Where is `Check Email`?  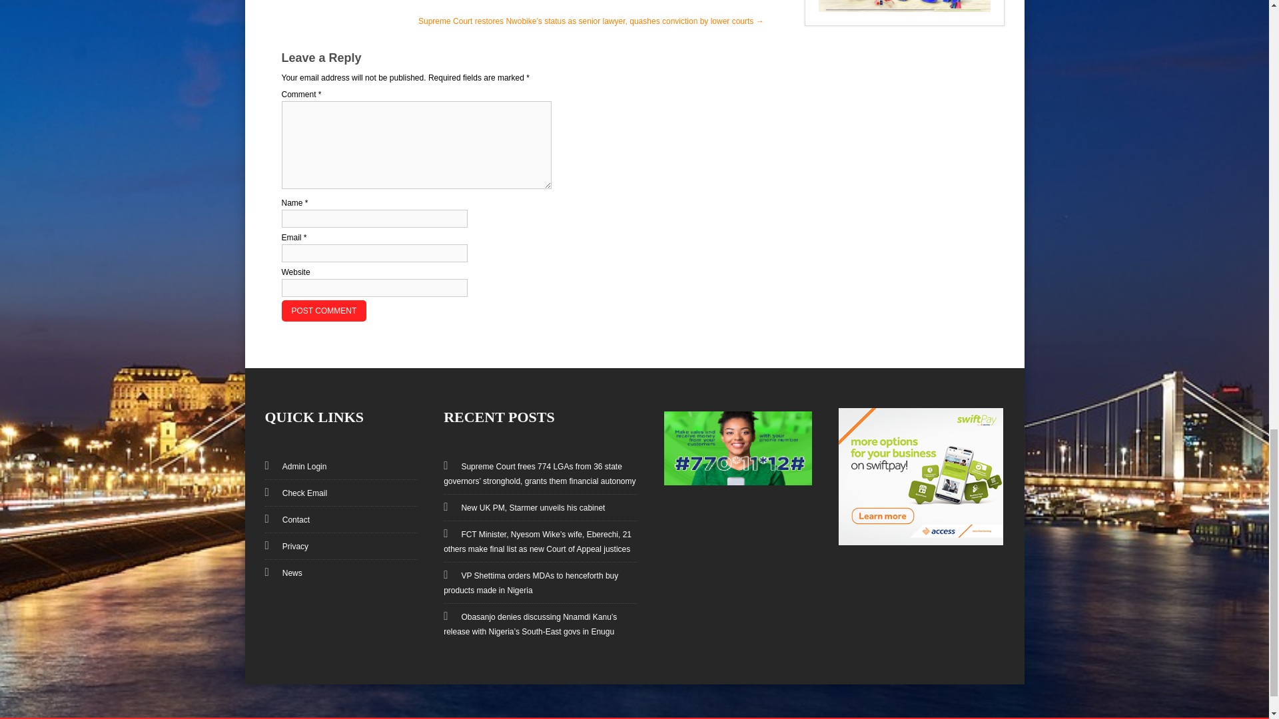
Check Email is located at coordinates (298, 493).